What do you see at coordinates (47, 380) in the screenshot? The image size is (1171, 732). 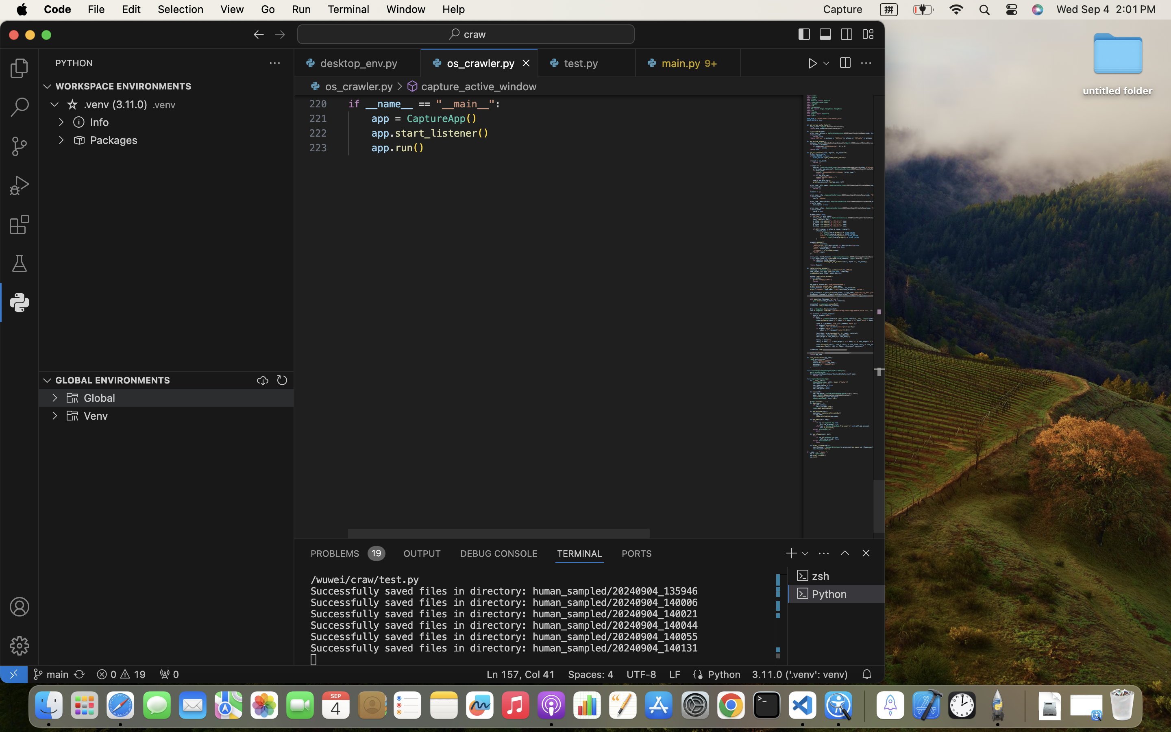 I see `` at bounding box center [47, 380].